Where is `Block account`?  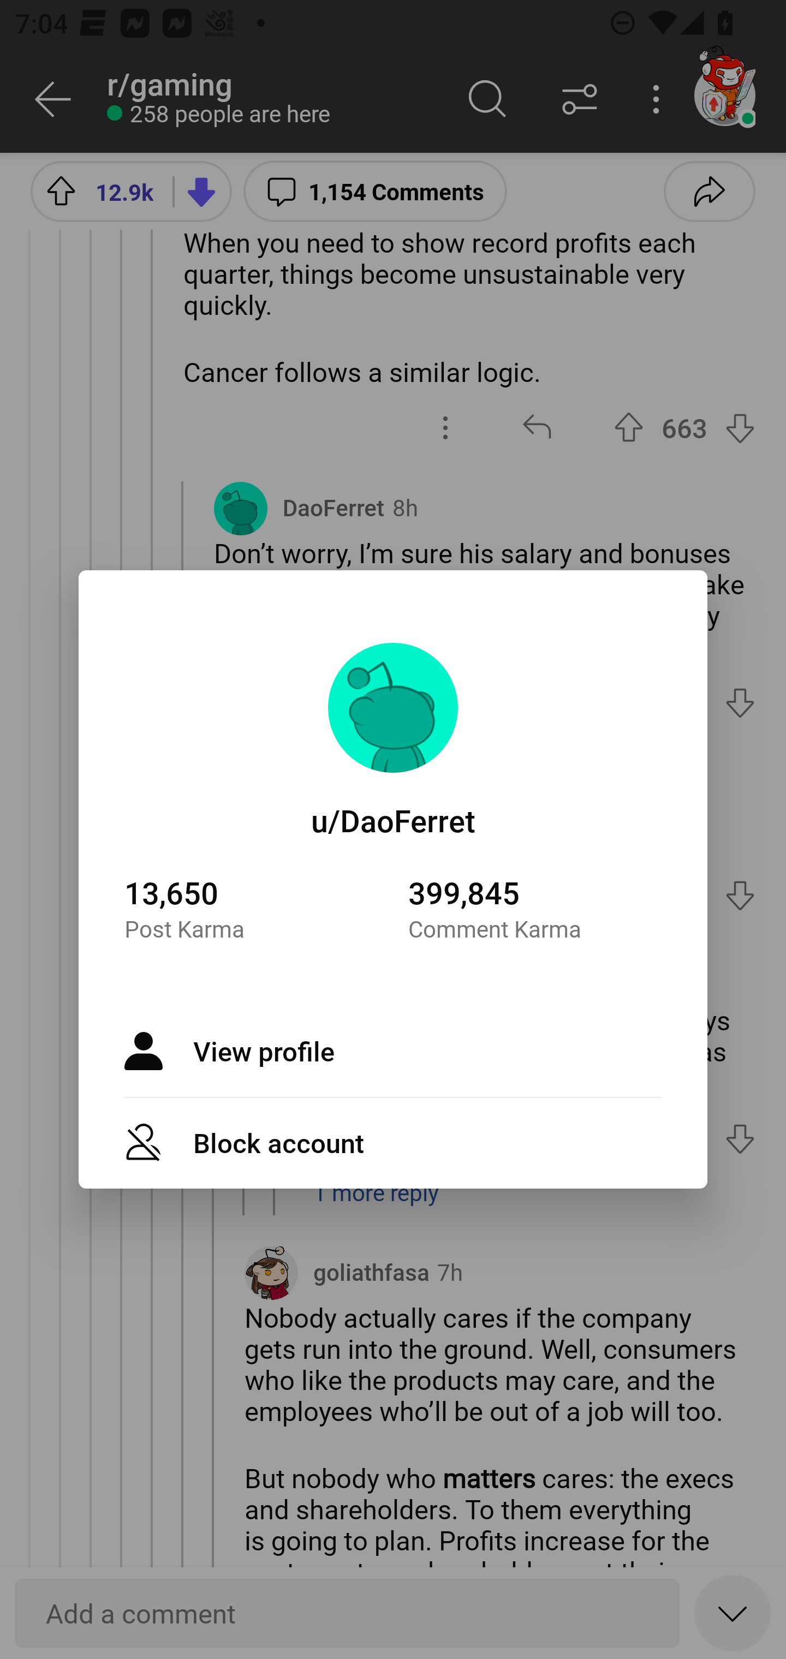 Block account is located at coordinates (393, 1142).